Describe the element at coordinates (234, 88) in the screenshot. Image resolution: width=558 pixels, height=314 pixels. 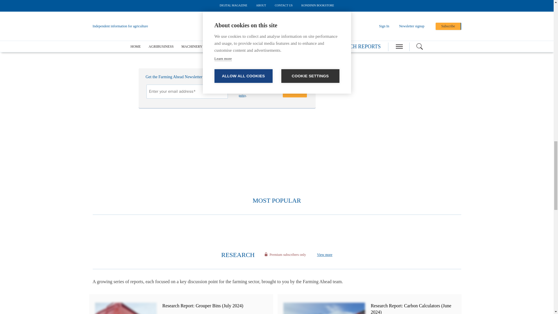
I see `true` at that location.